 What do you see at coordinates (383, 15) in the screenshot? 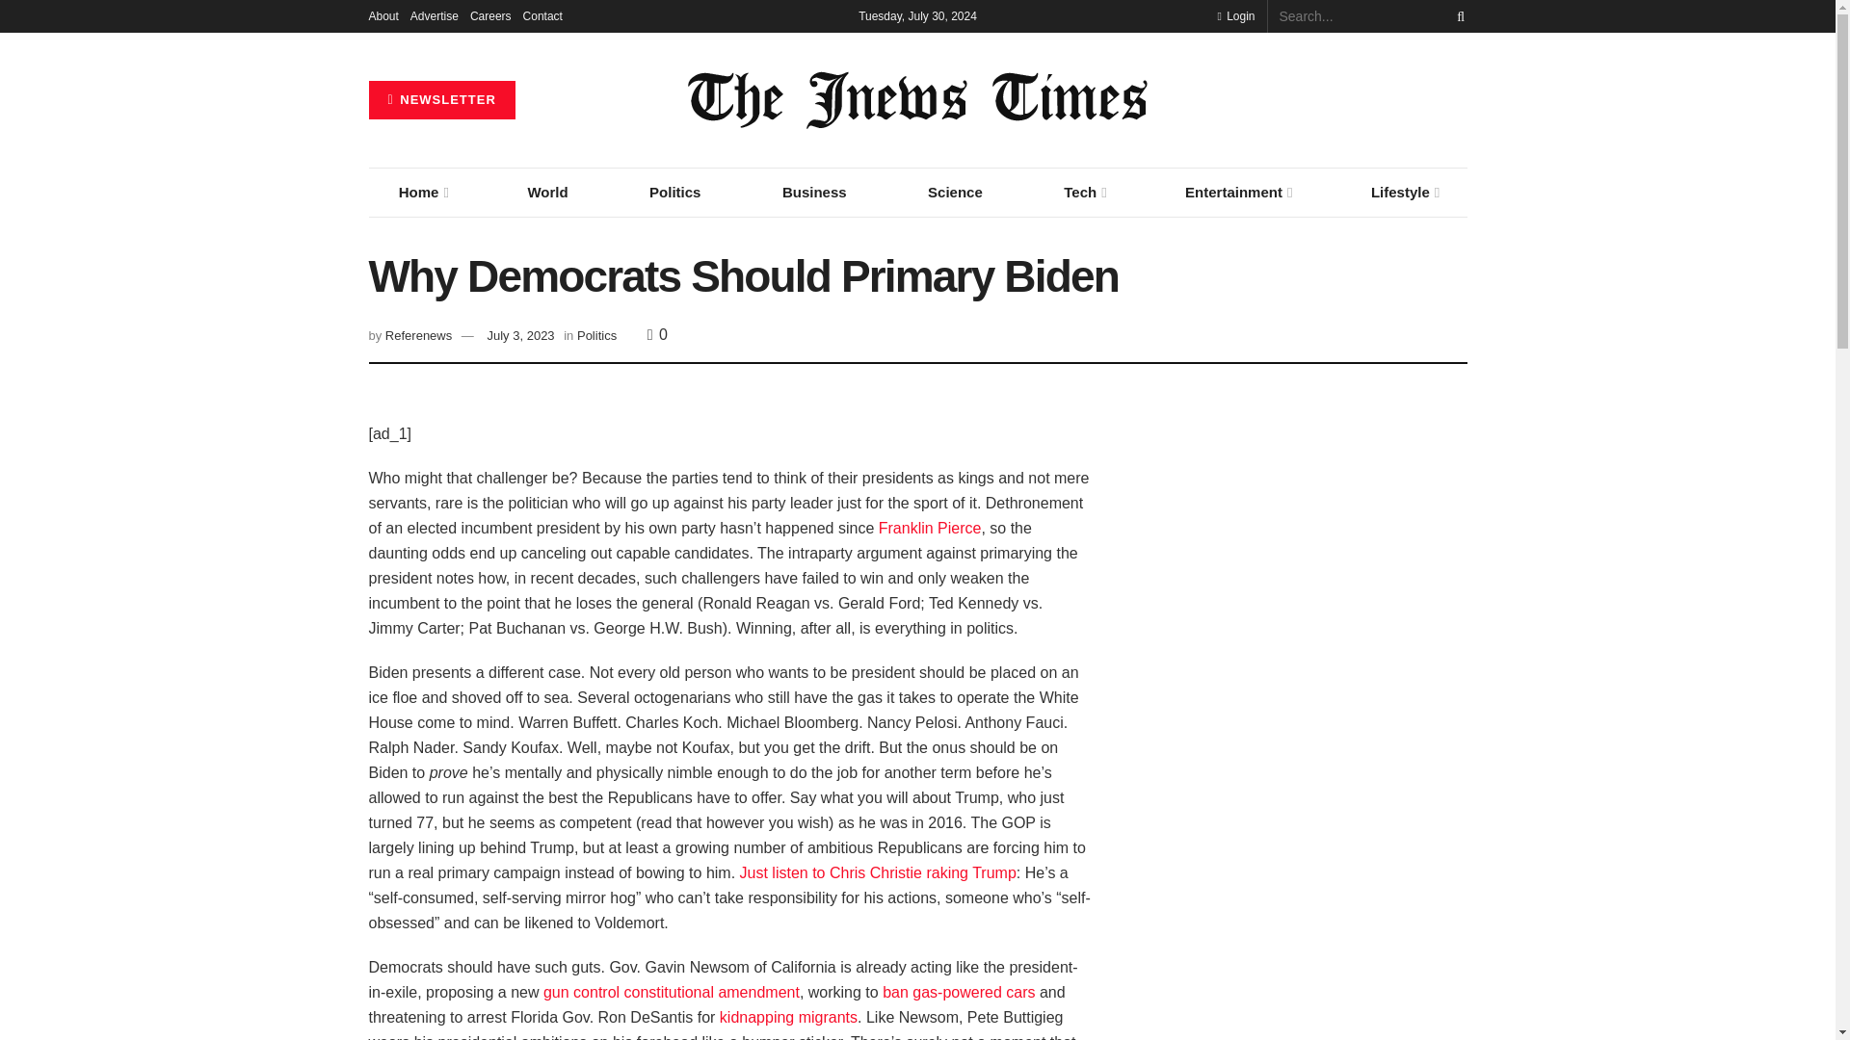
I see `About` at bounding box center [383, 15].